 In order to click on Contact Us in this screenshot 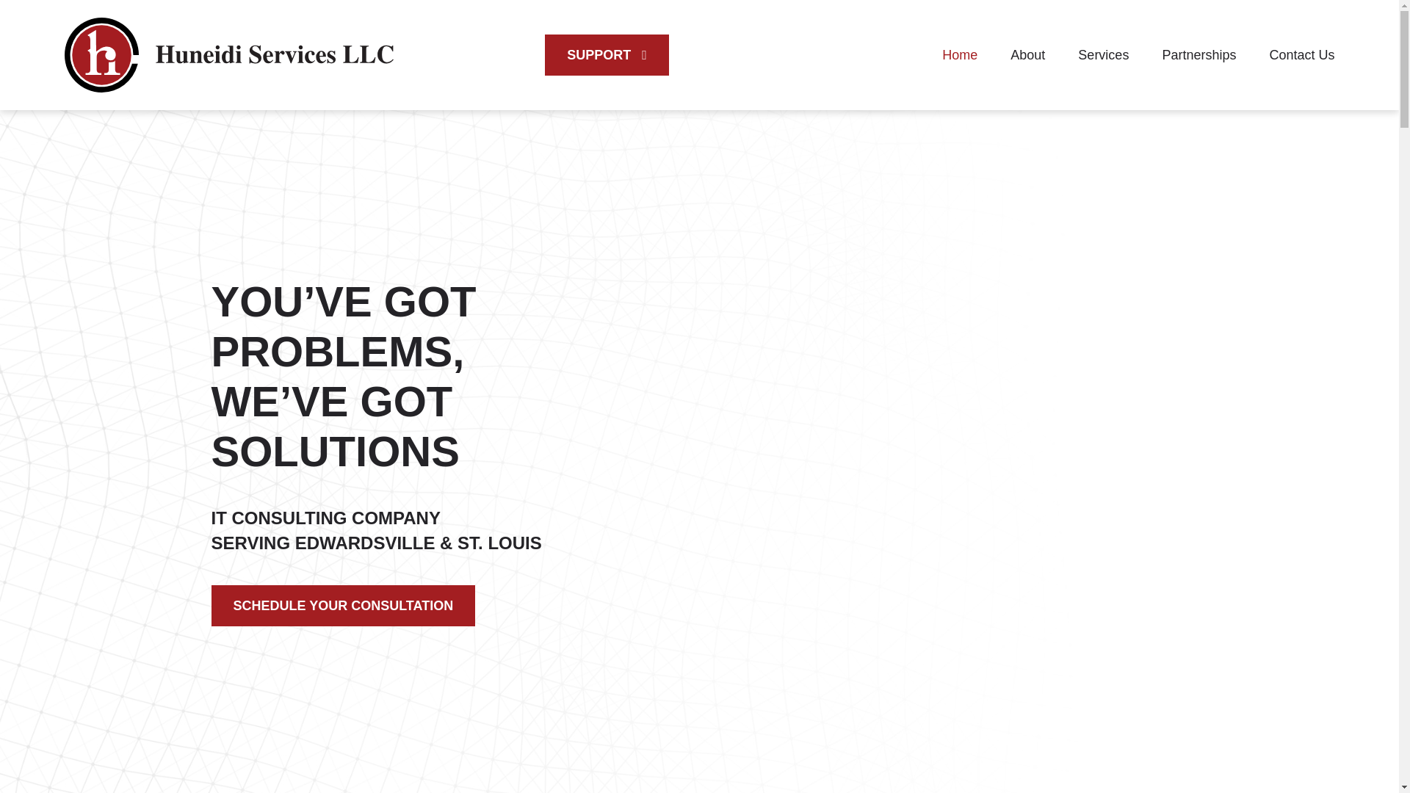, I will do `click(1301, 54)`.